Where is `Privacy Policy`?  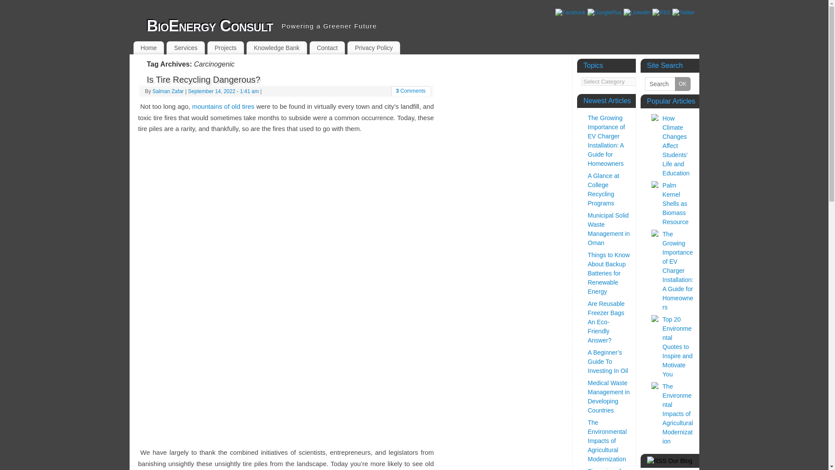
Privacy Policy is located at coordinates (373, 48).